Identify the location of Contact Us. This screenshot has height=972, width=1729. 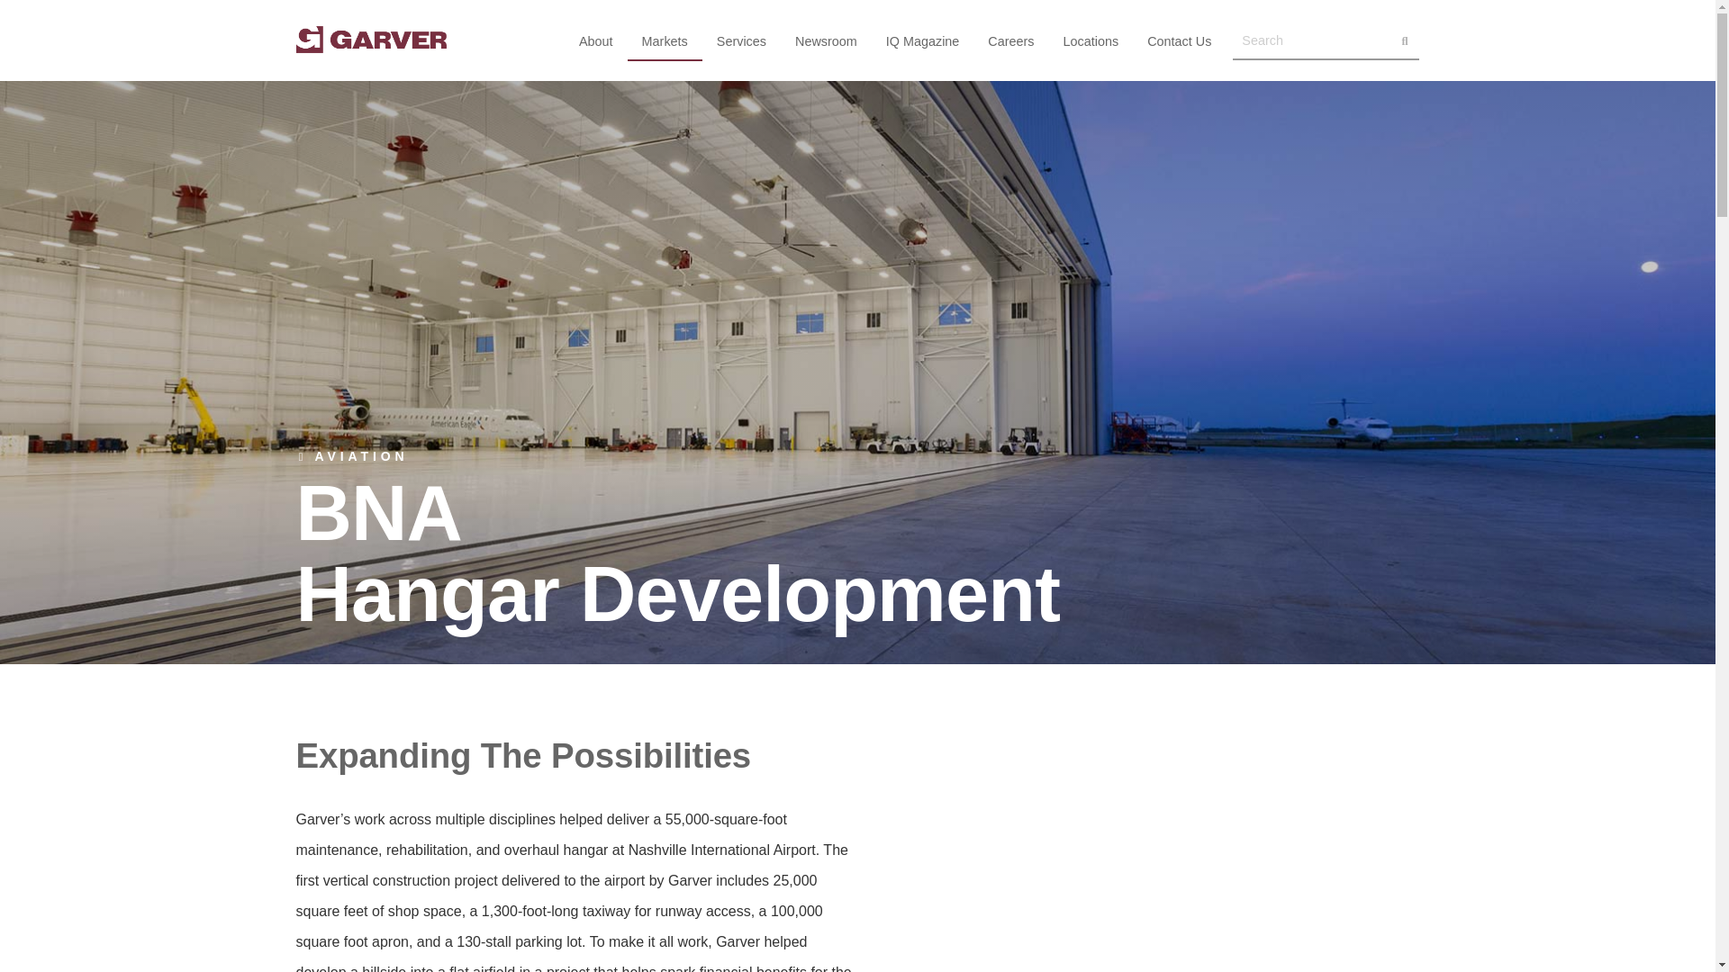
(1179, 41).